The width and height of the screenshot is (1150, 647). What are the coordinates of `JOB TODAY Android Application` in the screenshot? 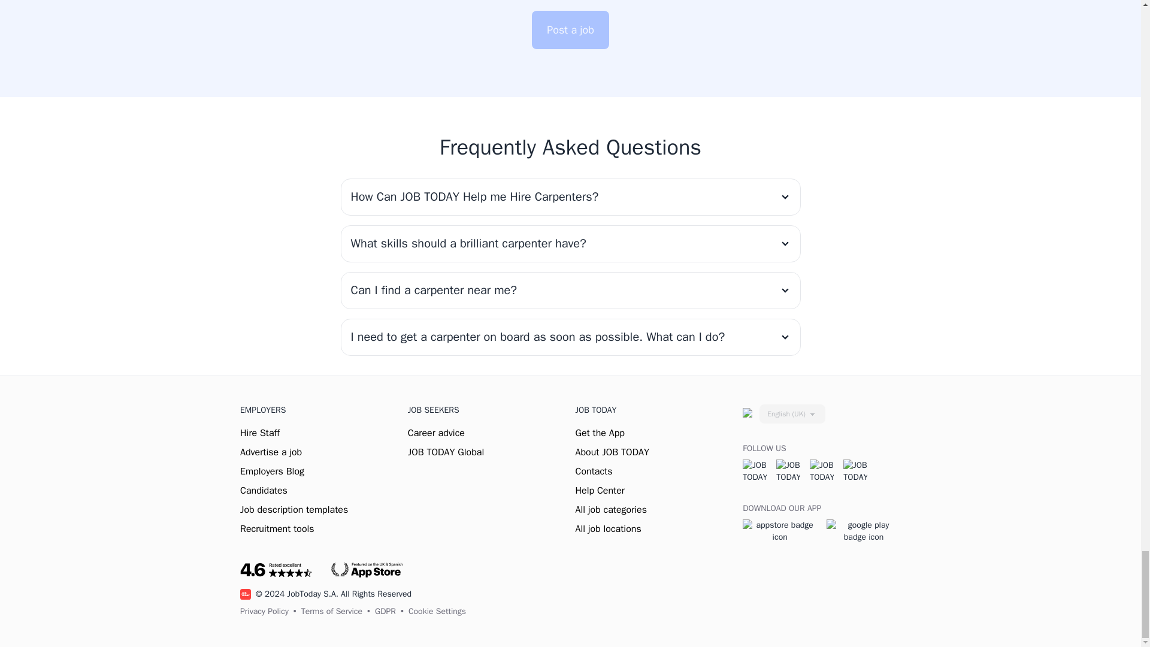 It's located at (864, 530).